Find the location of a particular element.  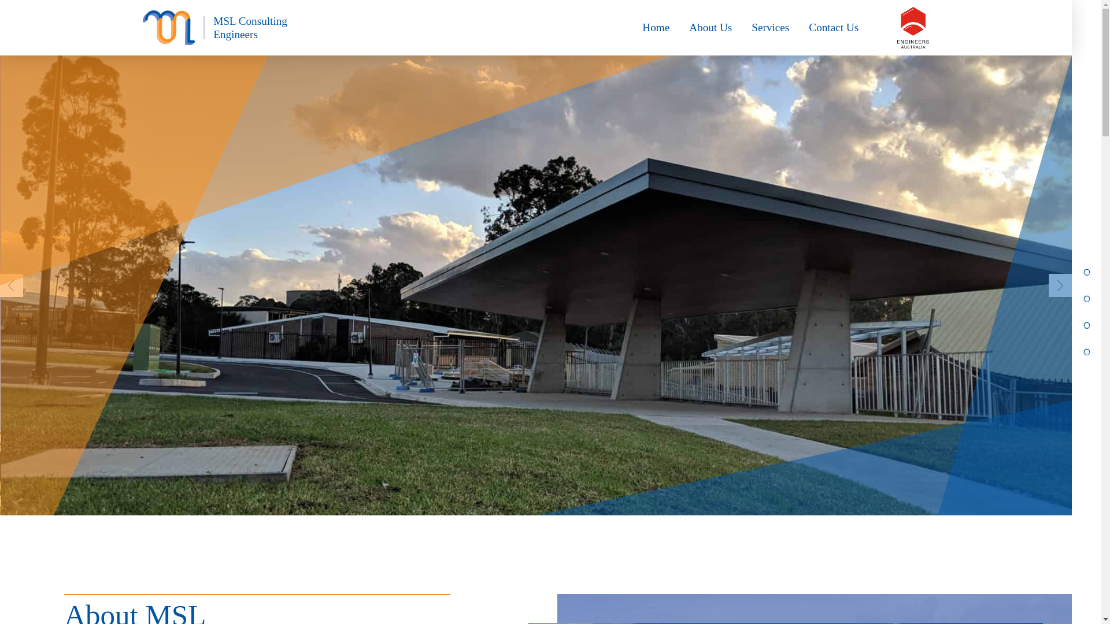

Services is located at coordinates (770, 28).